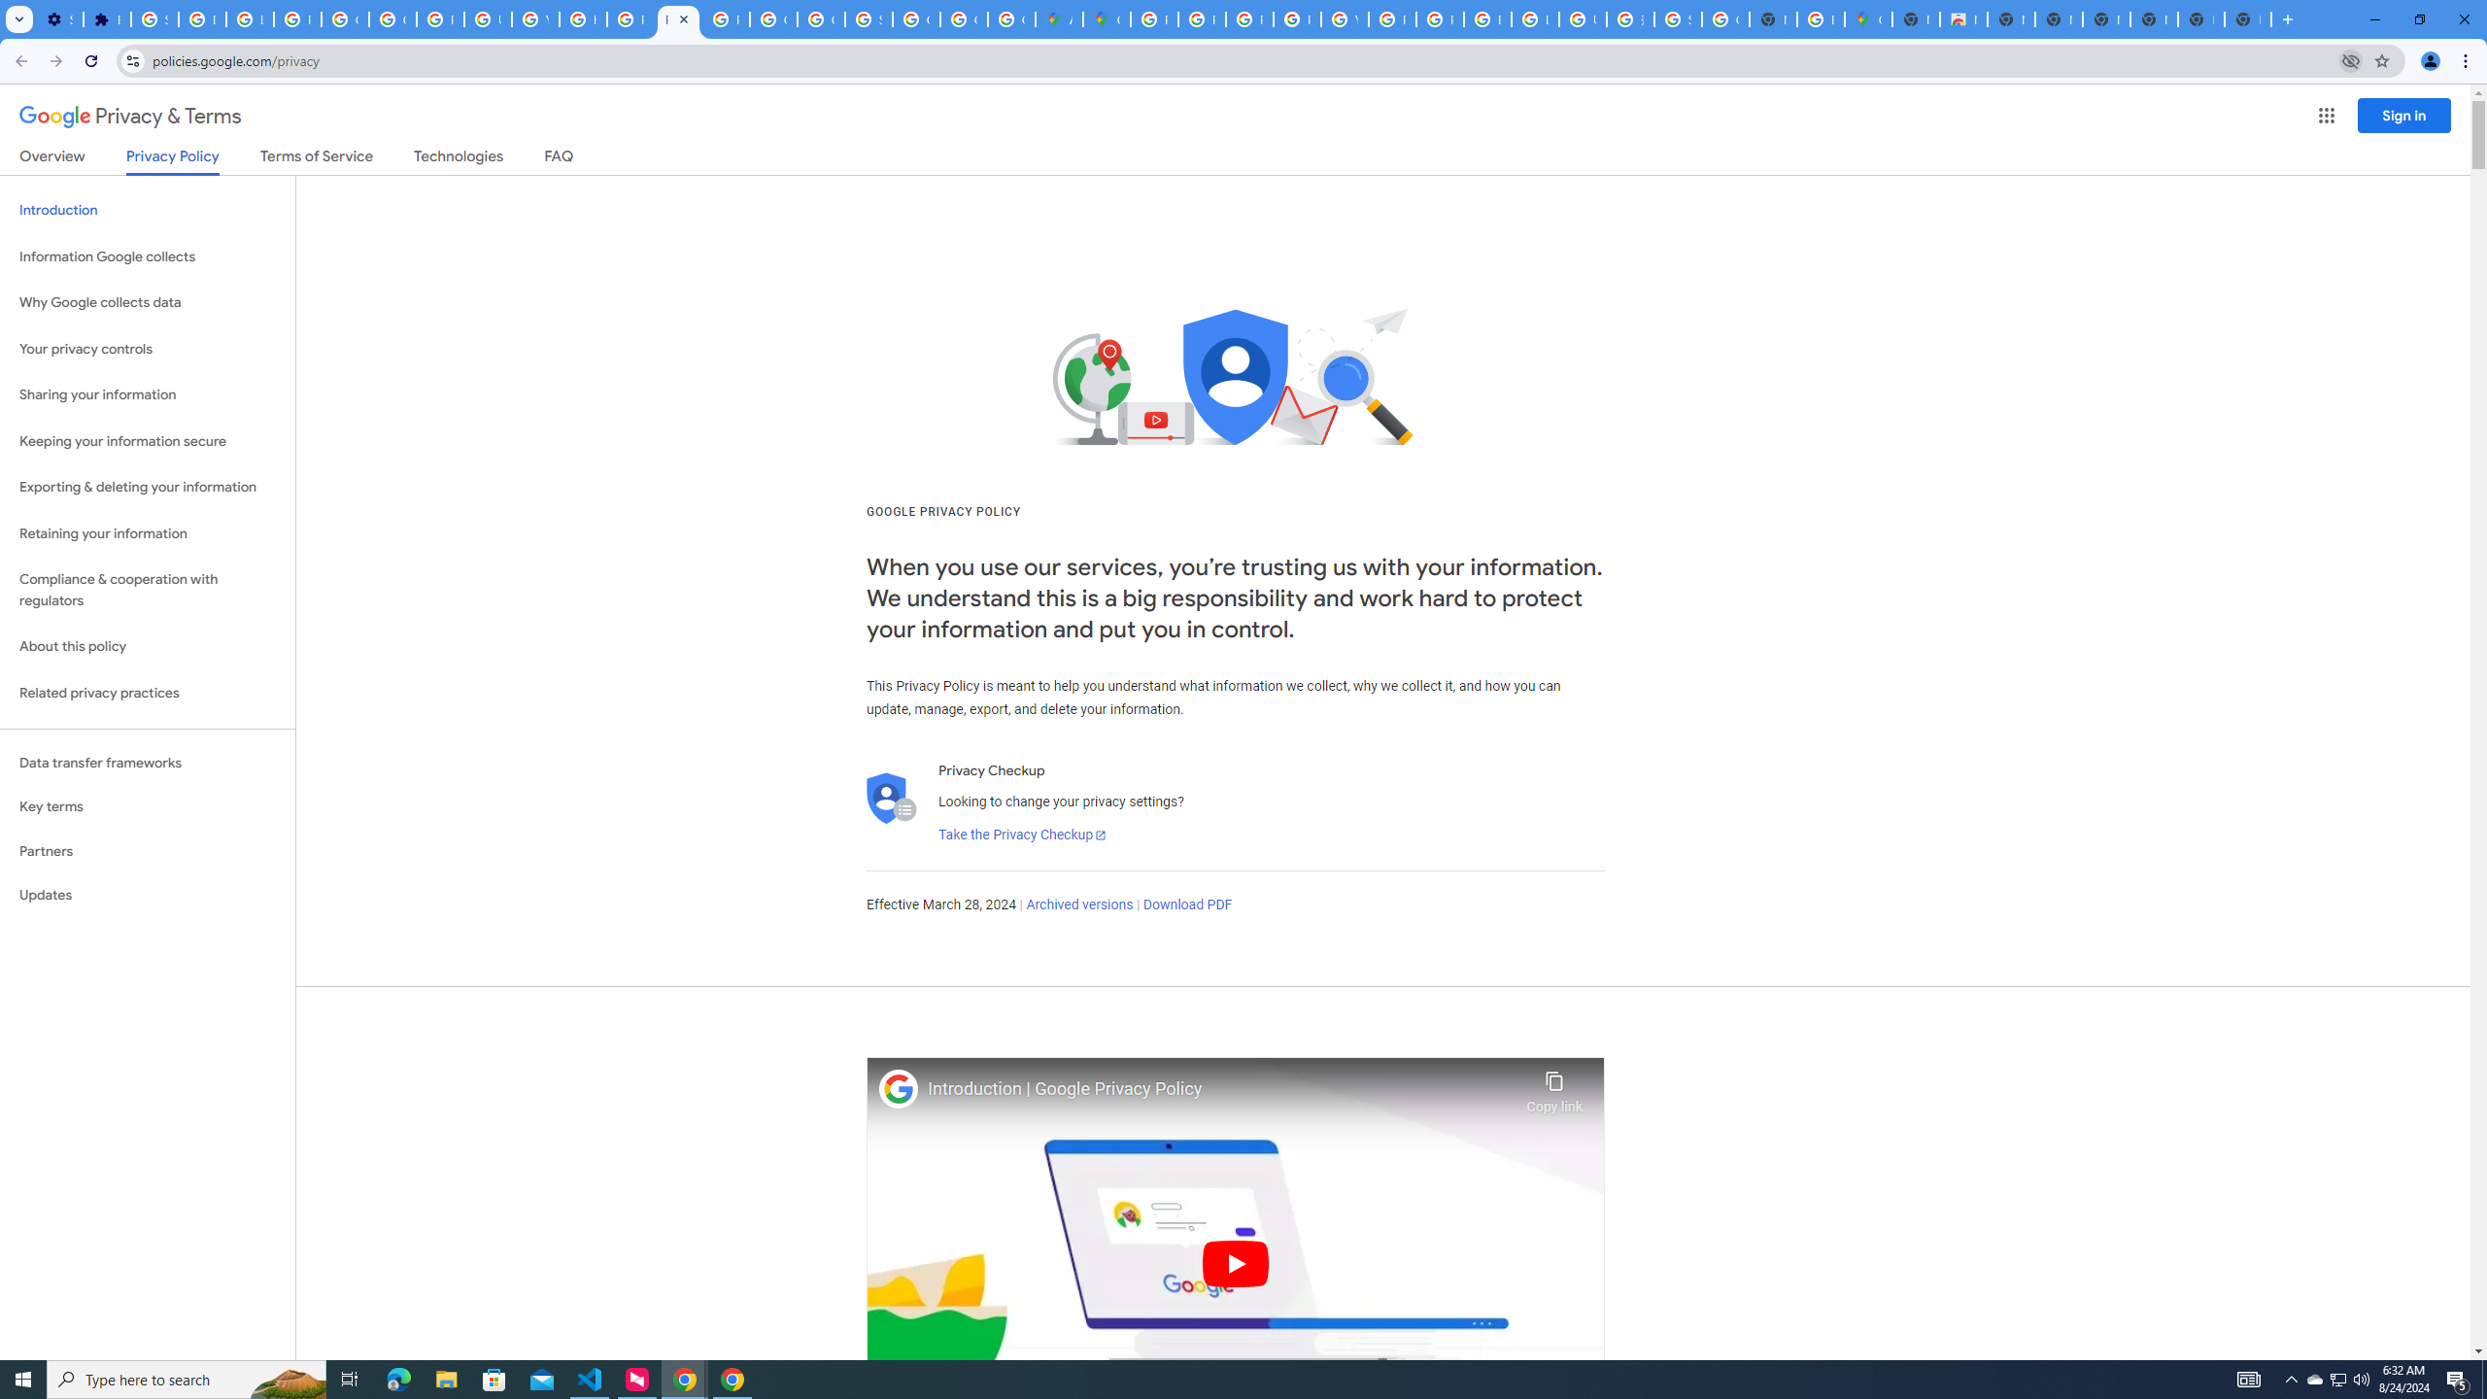 The height and width of the screenshot is (1399, 2487). I want to click on Sharing your information, so click(148, 394).